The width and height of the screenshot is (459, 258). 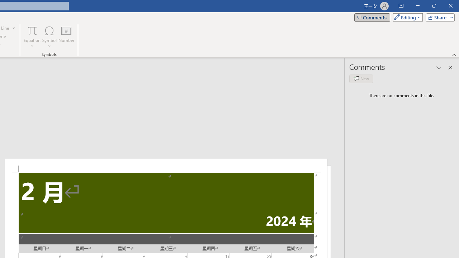 I want to click on Ribbon Display Options, so click(x=401, y=6).